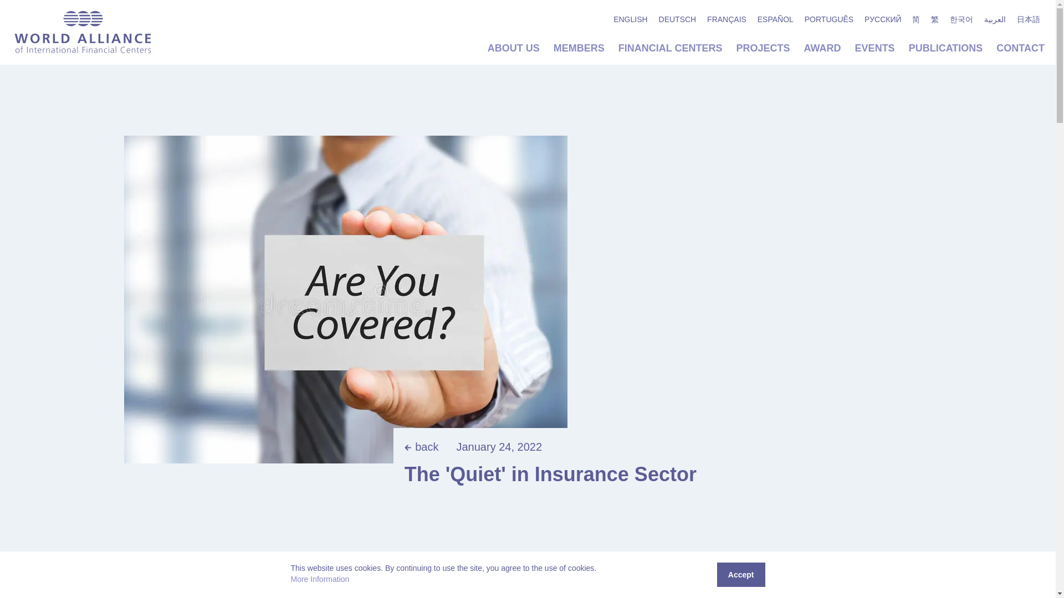  What do you see at coordinates (670, 48) in the screenshot?
I see `FINANCIAL CENTERS` at bounding box center [670, 48].